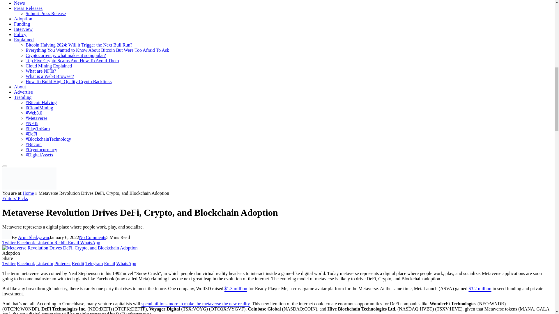  Describe the element at coordinates (29, 188) in the screenshot. I see `AlexaBlockchain` at that location.